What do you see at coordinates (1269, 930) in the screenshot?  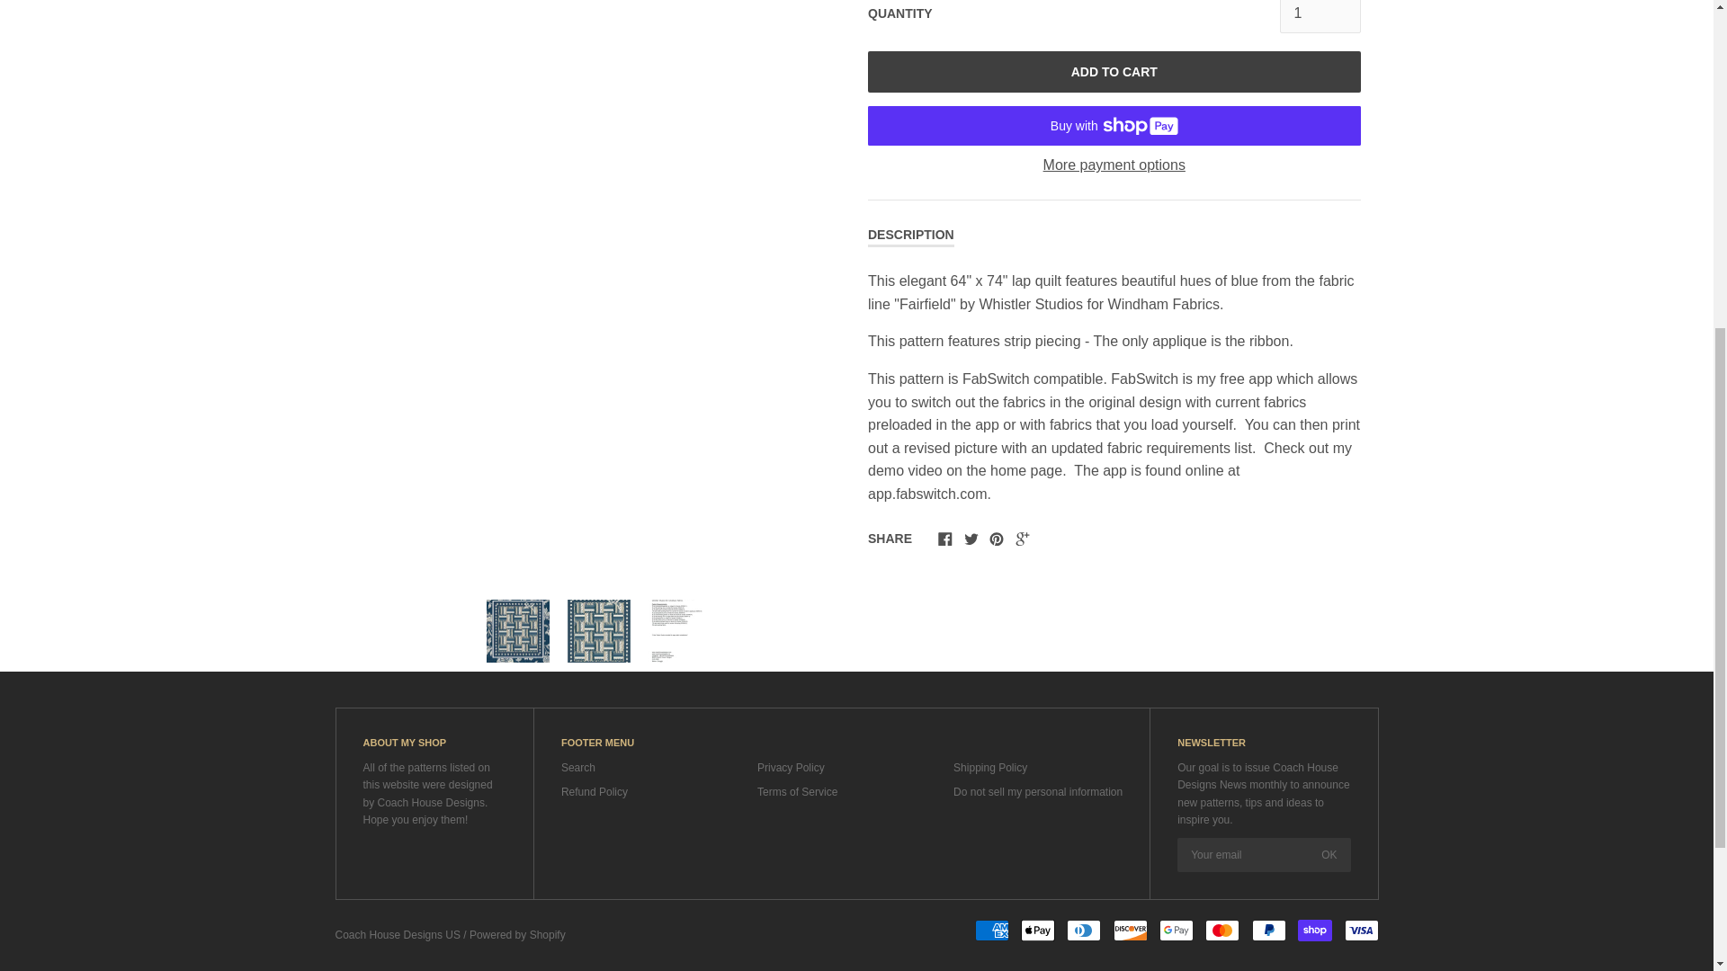 I see `PayPal` at bounding box center [1269, 930].